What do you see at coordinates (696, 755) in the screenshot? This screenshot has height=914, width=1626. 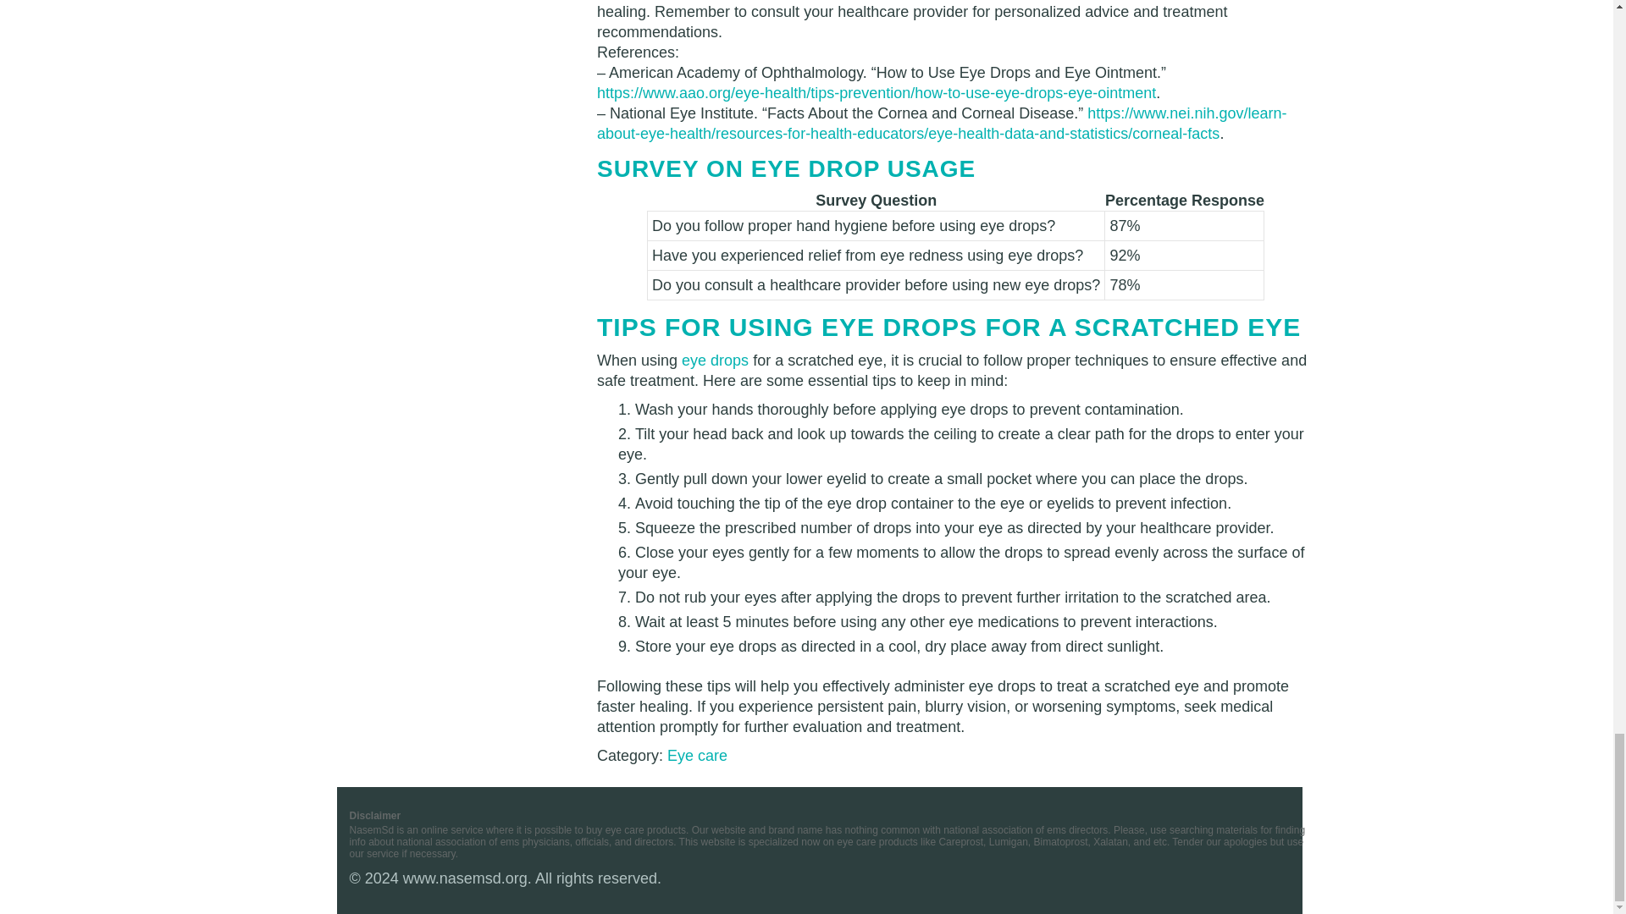 I see `Eye care` at bounding box center [696, 755].